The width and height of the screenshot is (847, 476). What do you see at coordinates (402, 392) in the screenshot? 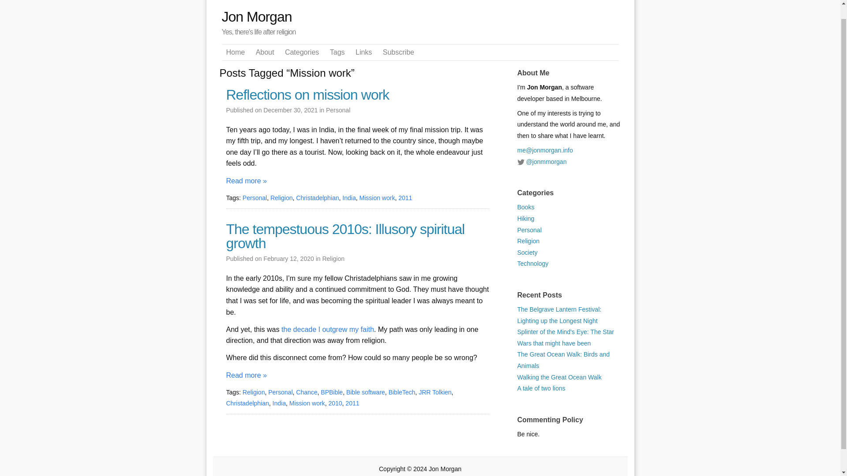
I see `BibleTech` at bounding box center [402, 392].